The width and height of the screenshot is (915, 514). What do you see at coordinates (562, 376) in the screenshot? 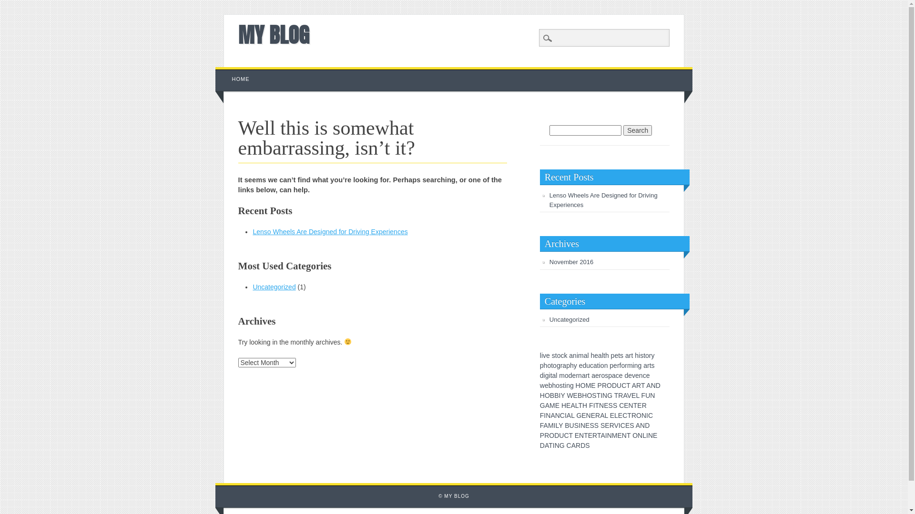
I see `m` at bounding box center [562, 376].